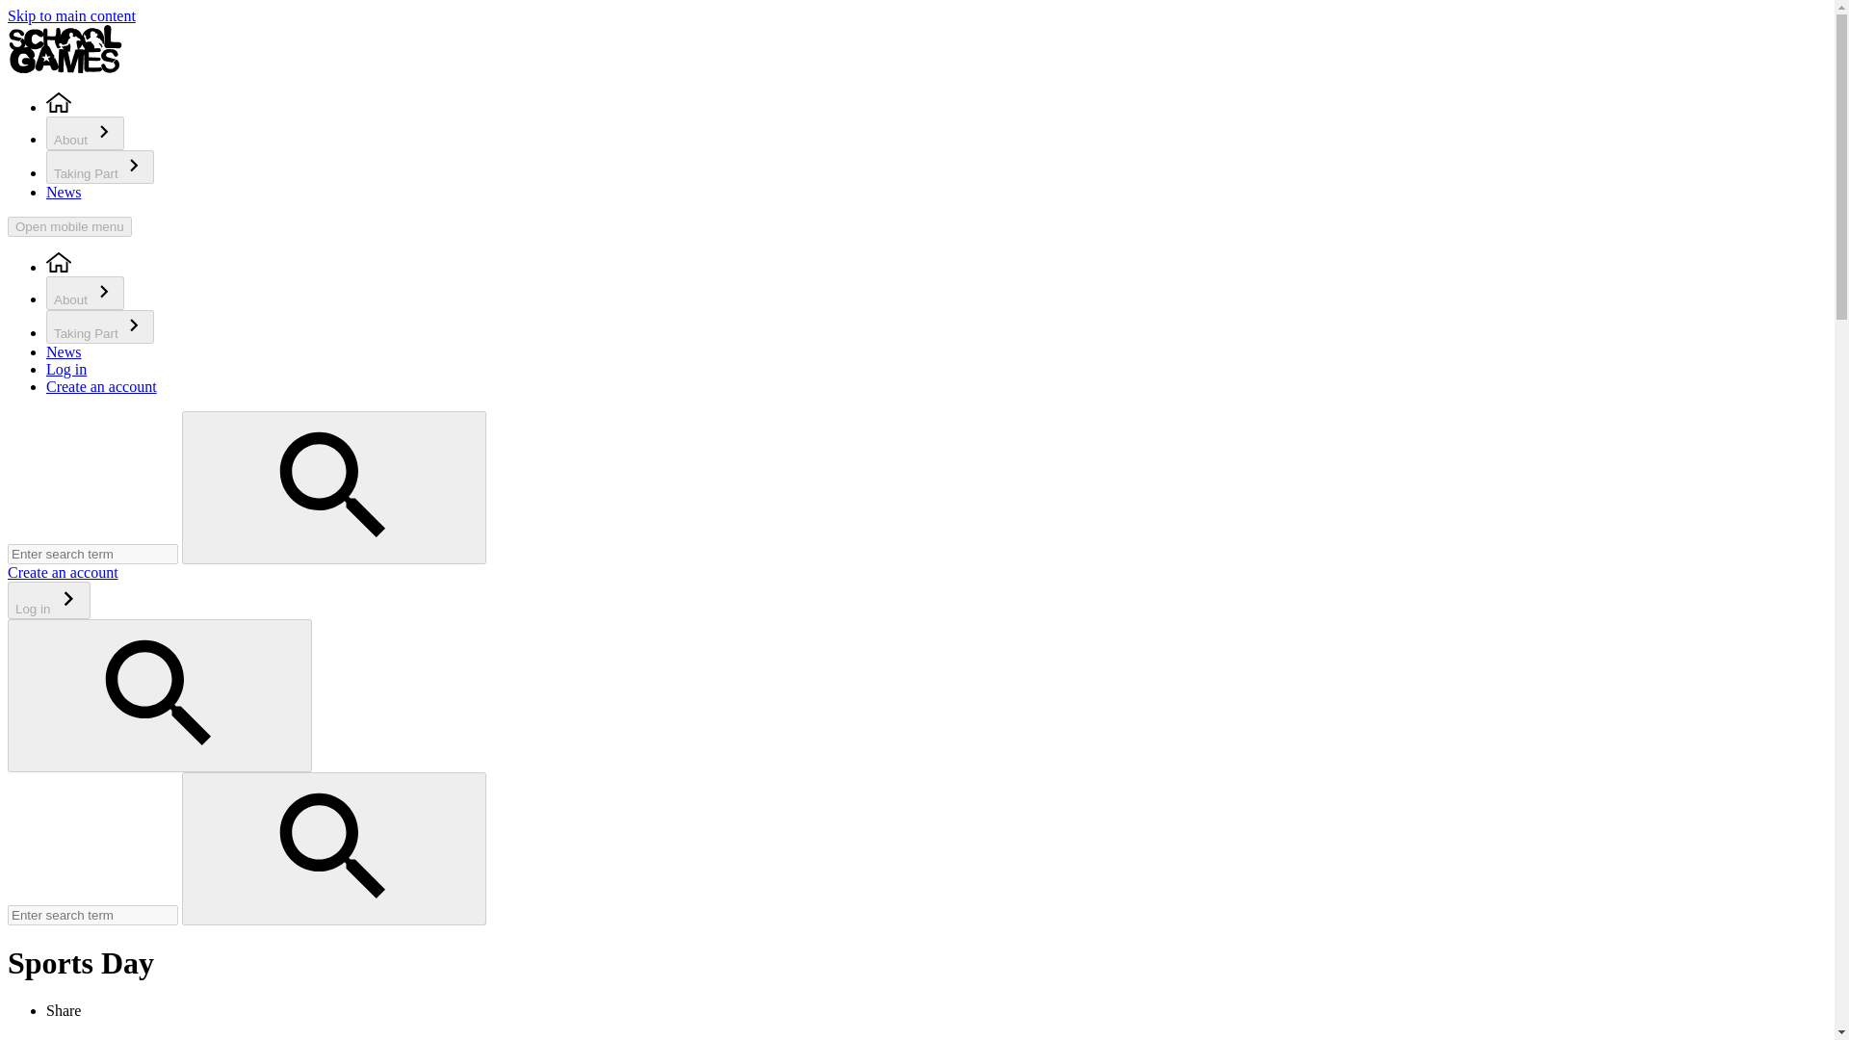 Image resolution: width=1849 pixels, height=1040 pixels. I want to click on Open mobile menu, so click(69, 226).